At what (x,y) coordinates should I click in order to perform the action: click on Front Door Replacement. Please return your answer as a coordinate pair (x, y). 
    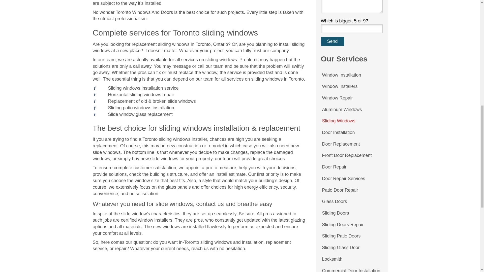
    Looking at the image, I should click on (347, 156).